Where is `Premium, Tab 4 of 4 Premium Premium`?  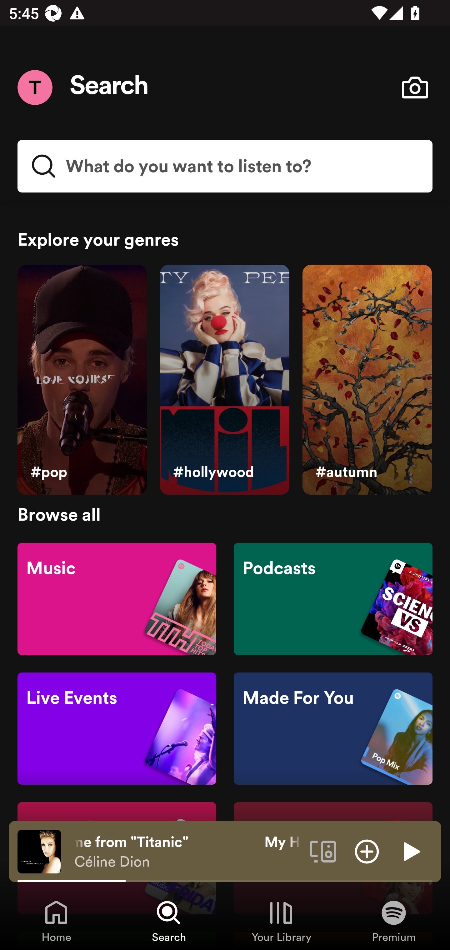
Premium, Tab 4 of 4 Premium Premium is located at coordinates (394, 921).